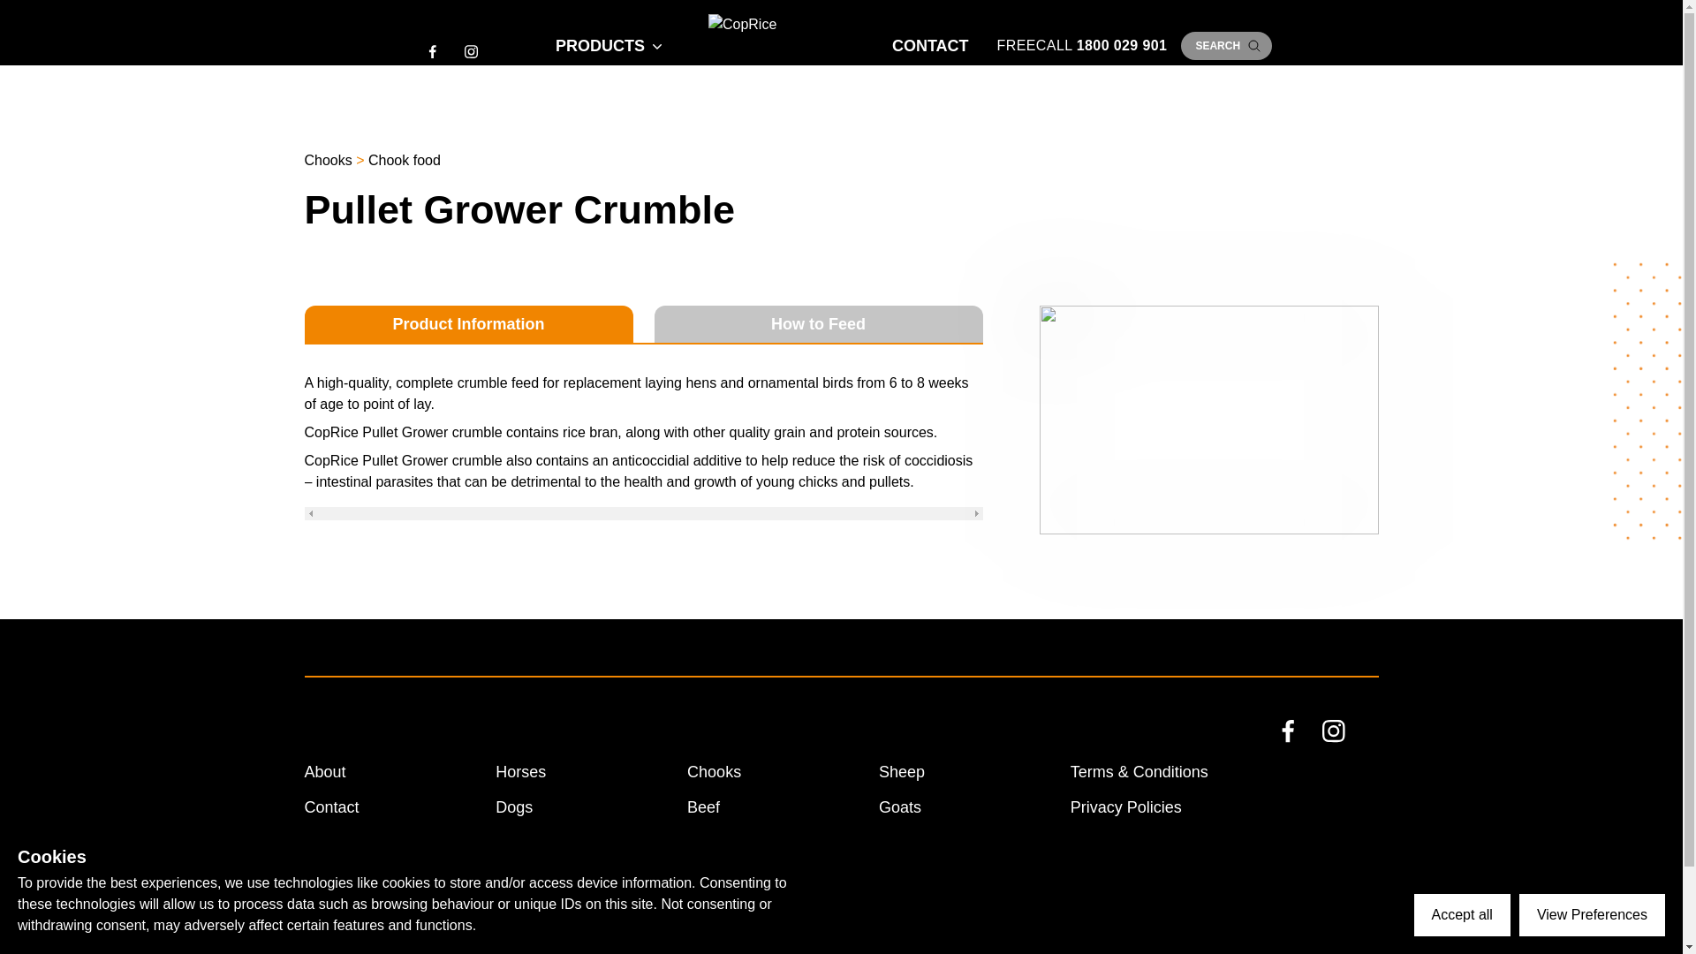 The width and height of the screenshot is (1696, 954). Describe the element at coordinates (901, 772) in the screenshot. I see `Sheep` at that location.